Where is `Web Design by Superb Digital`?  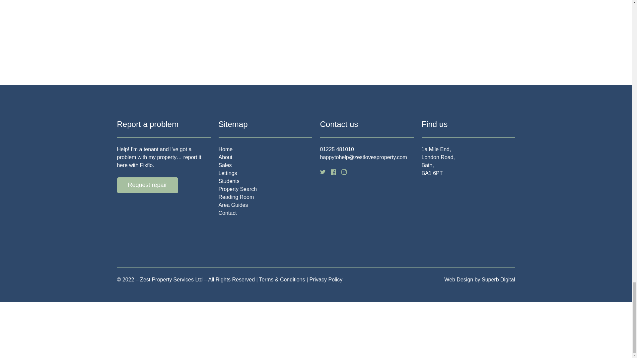
Web Design by Superb Digital is located at coordinates (479, 280).